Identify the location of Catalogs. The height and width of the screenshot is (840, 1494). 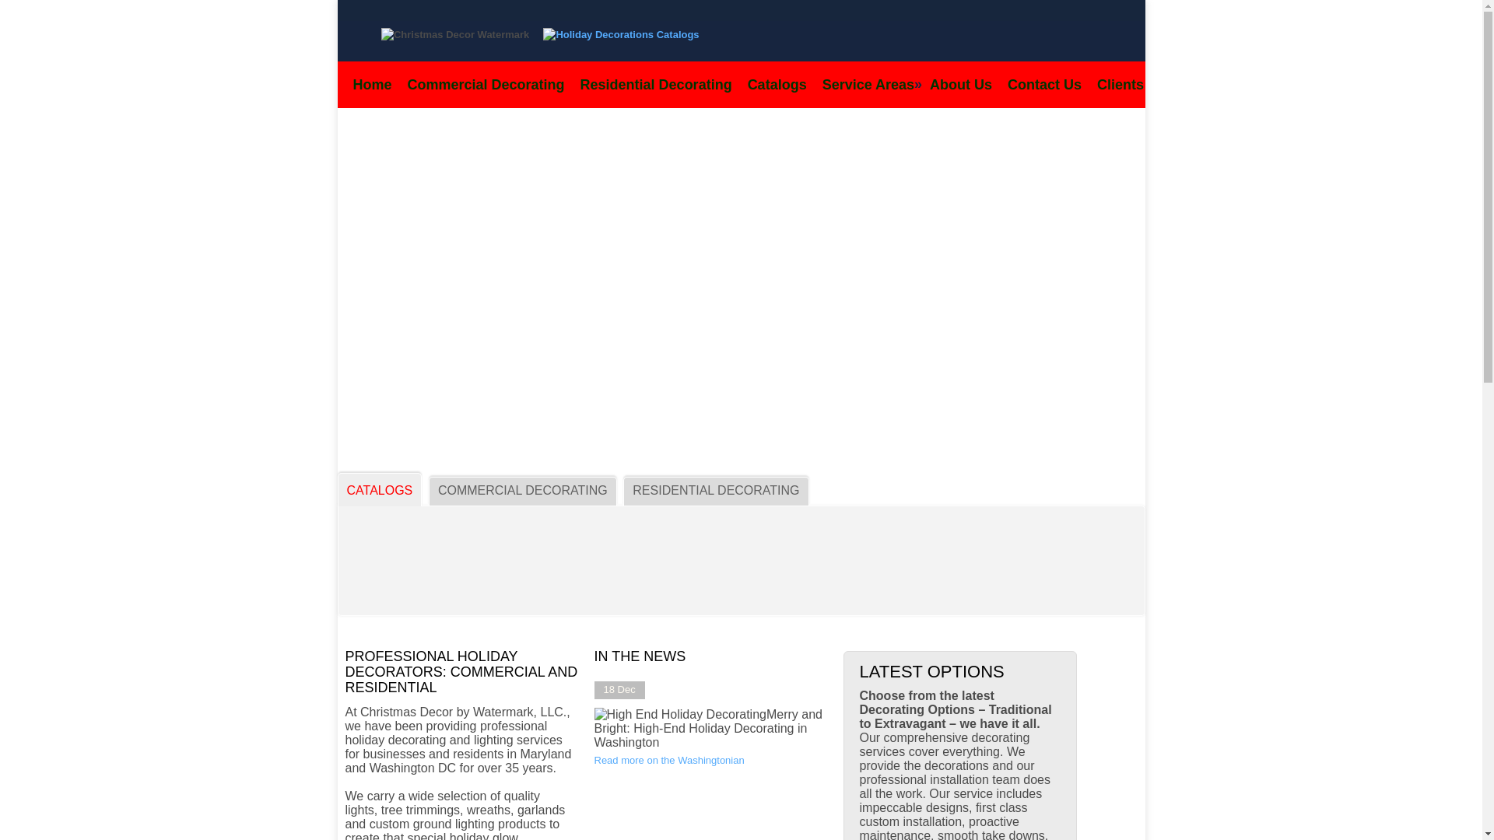
(777, 84).